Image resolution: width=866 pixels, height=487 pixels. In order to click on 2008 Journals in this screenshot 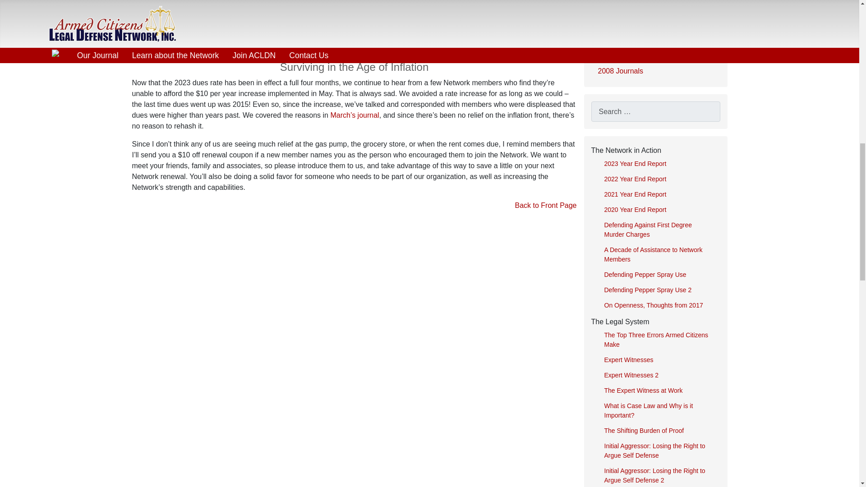, I will do `click(655, 71)`.